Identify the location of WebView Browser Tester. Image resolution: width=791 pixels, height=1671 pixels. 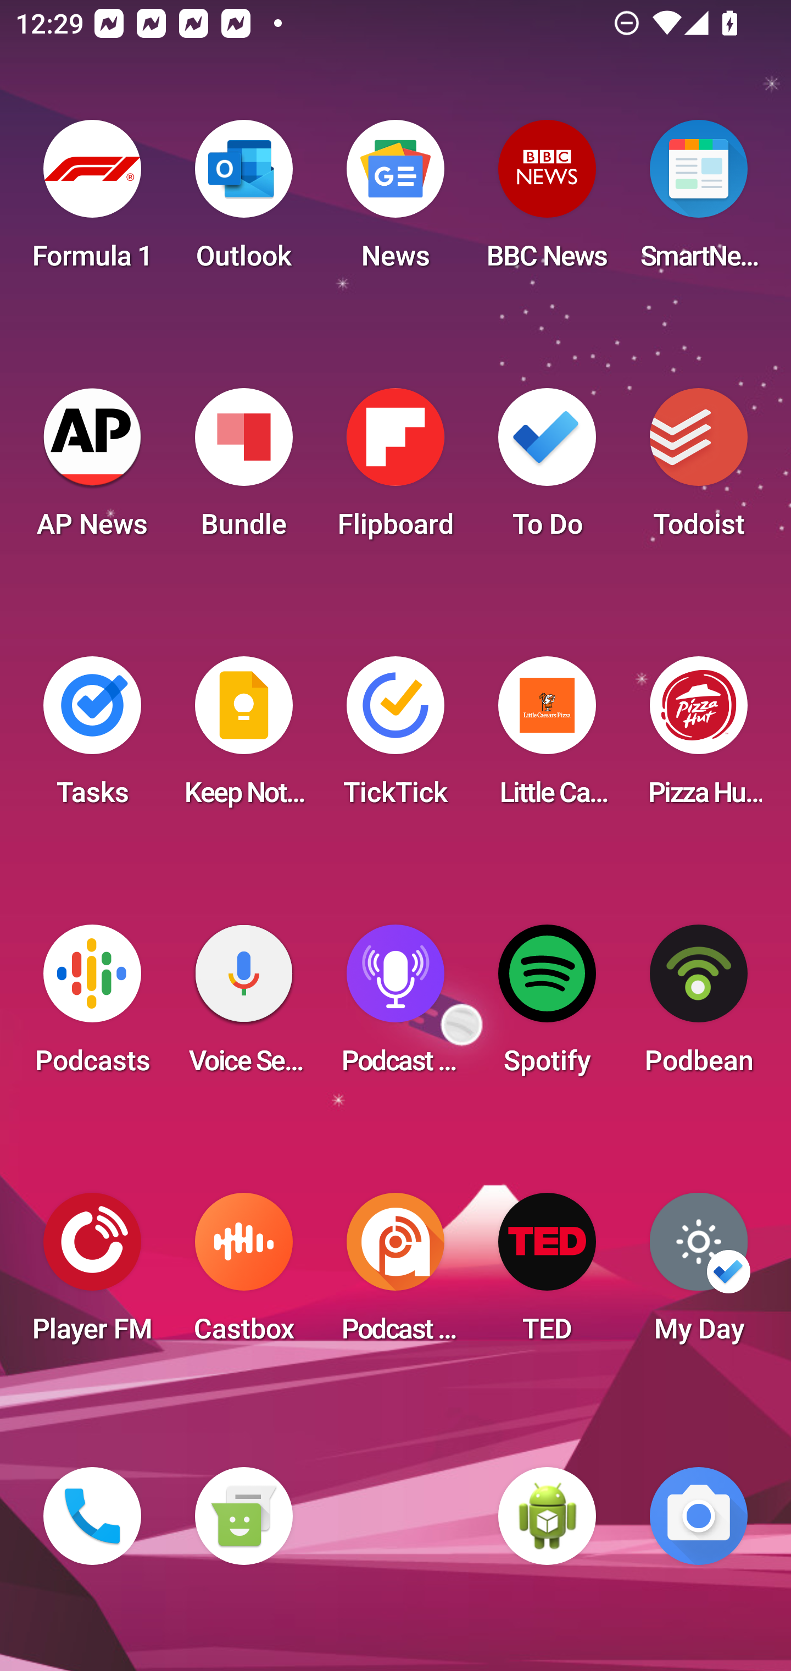
(547, 1516).